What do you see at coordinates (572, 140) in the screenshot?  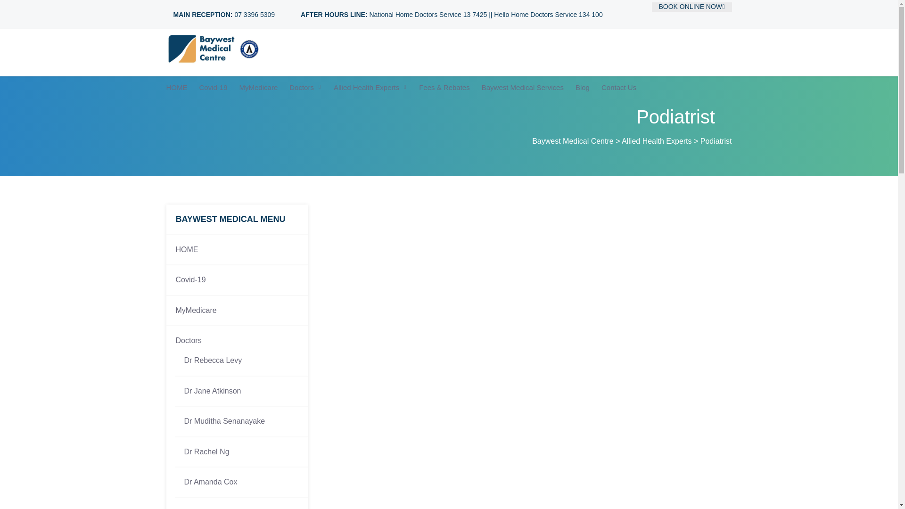 I see `Baywest Medical Centre` at bounding box center [572, 140].